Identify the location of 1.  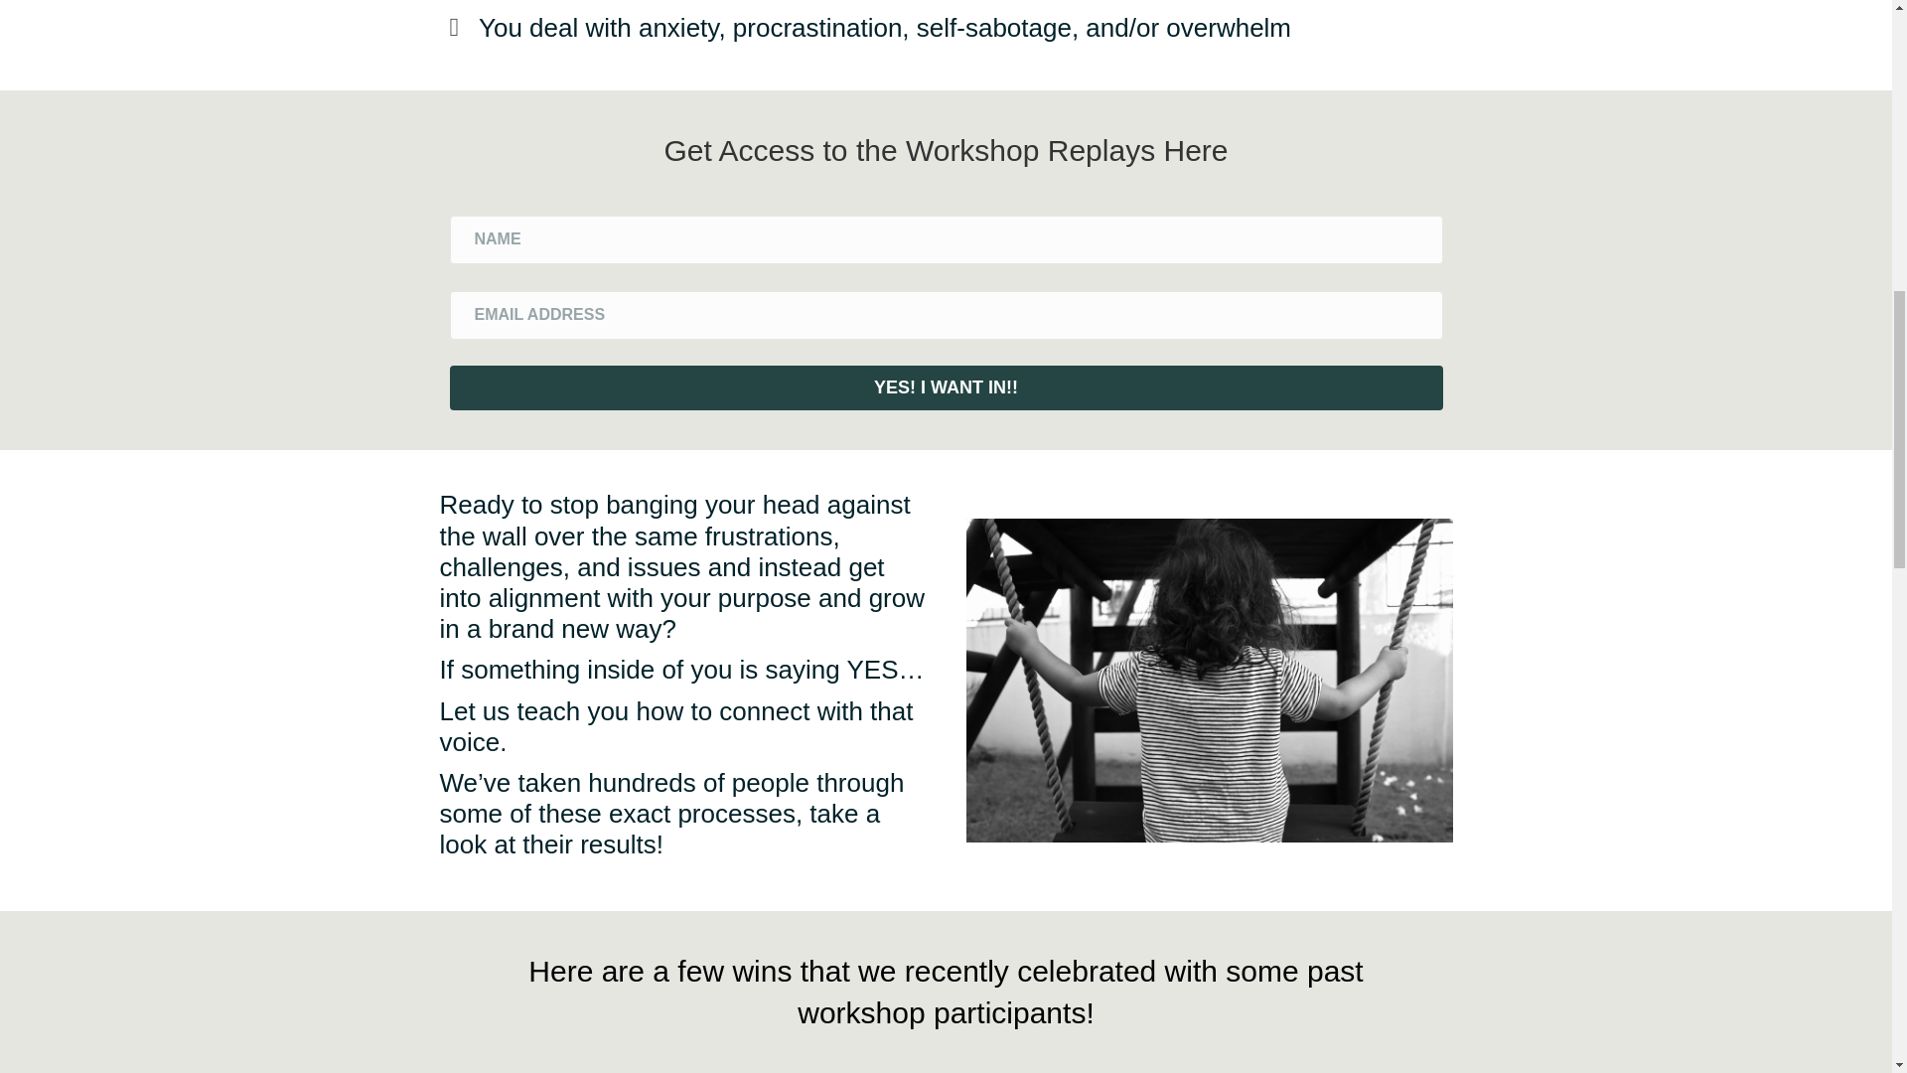
(1208, 680).